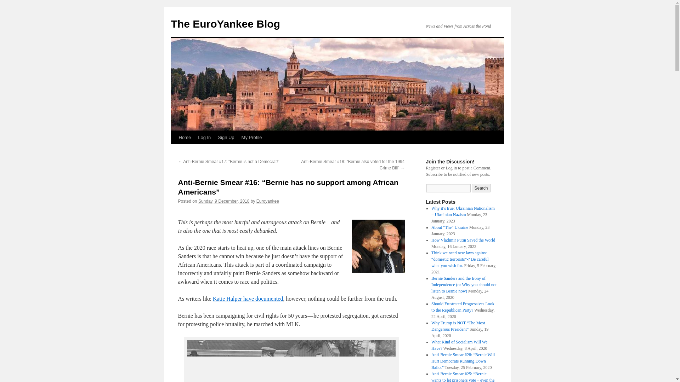 The width and height of the screenshot is (680, 382). What do you see at coordinates (267, 201) in the screenshot?
I see `View all posts by Euroyankee` at bounding box center [267, 201].